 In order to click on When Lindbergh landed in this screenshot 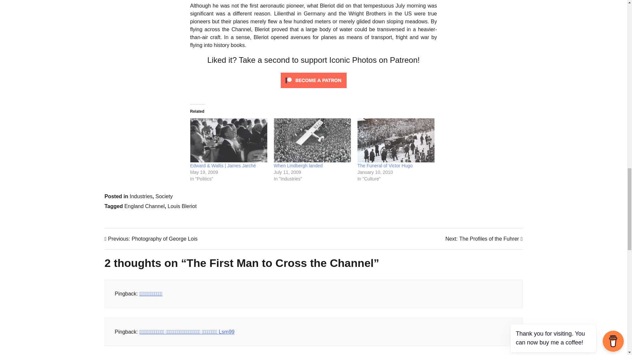, I will do `click(385, 165)`.